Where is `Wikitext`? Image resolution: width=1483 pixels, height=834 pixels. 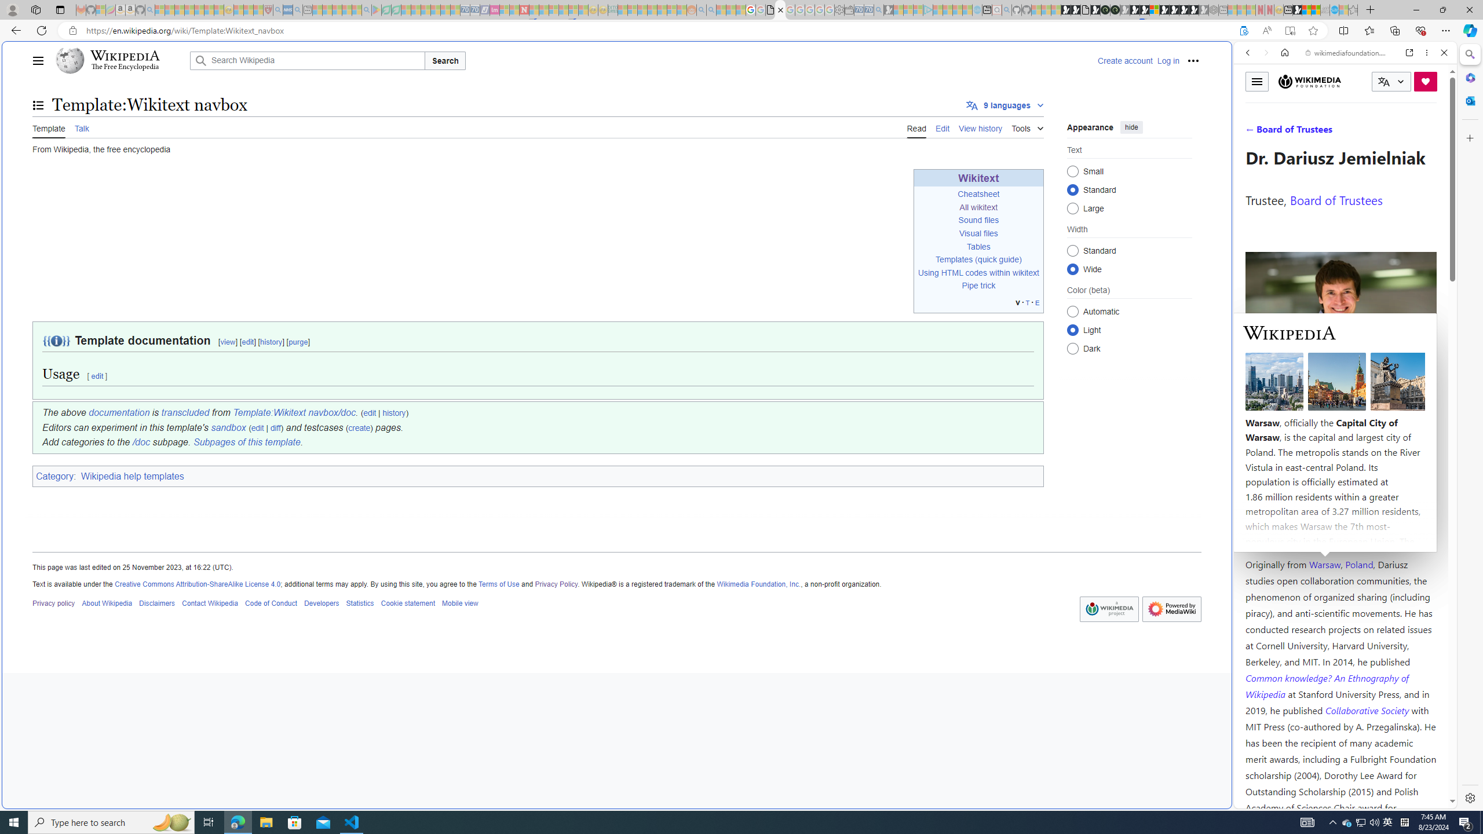 Wikitext is located at coordinates (978, 178).